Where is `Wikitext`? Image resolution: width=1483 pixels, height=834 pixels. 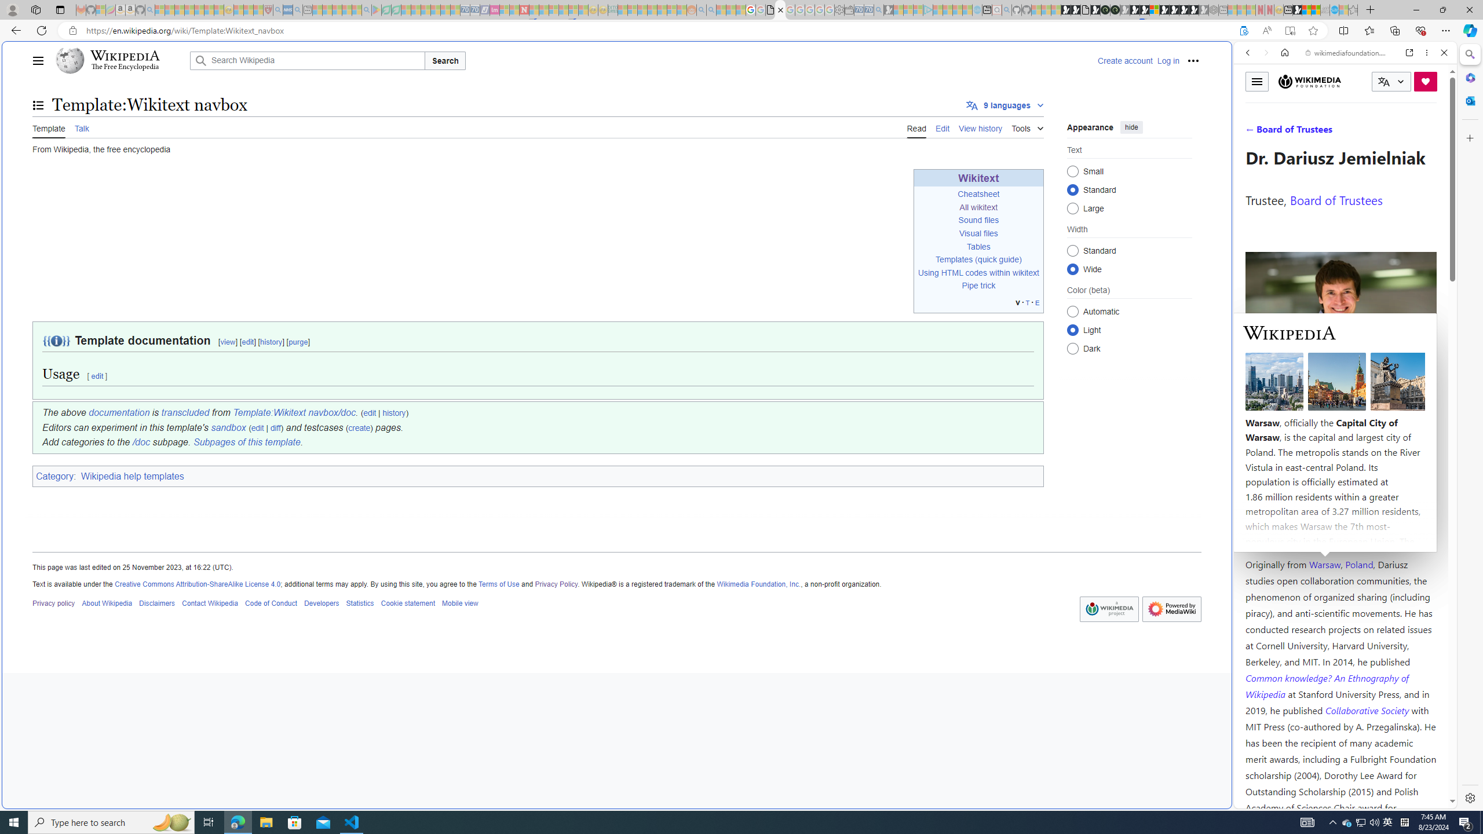 Wikitext is located at coordinates (978, 178).